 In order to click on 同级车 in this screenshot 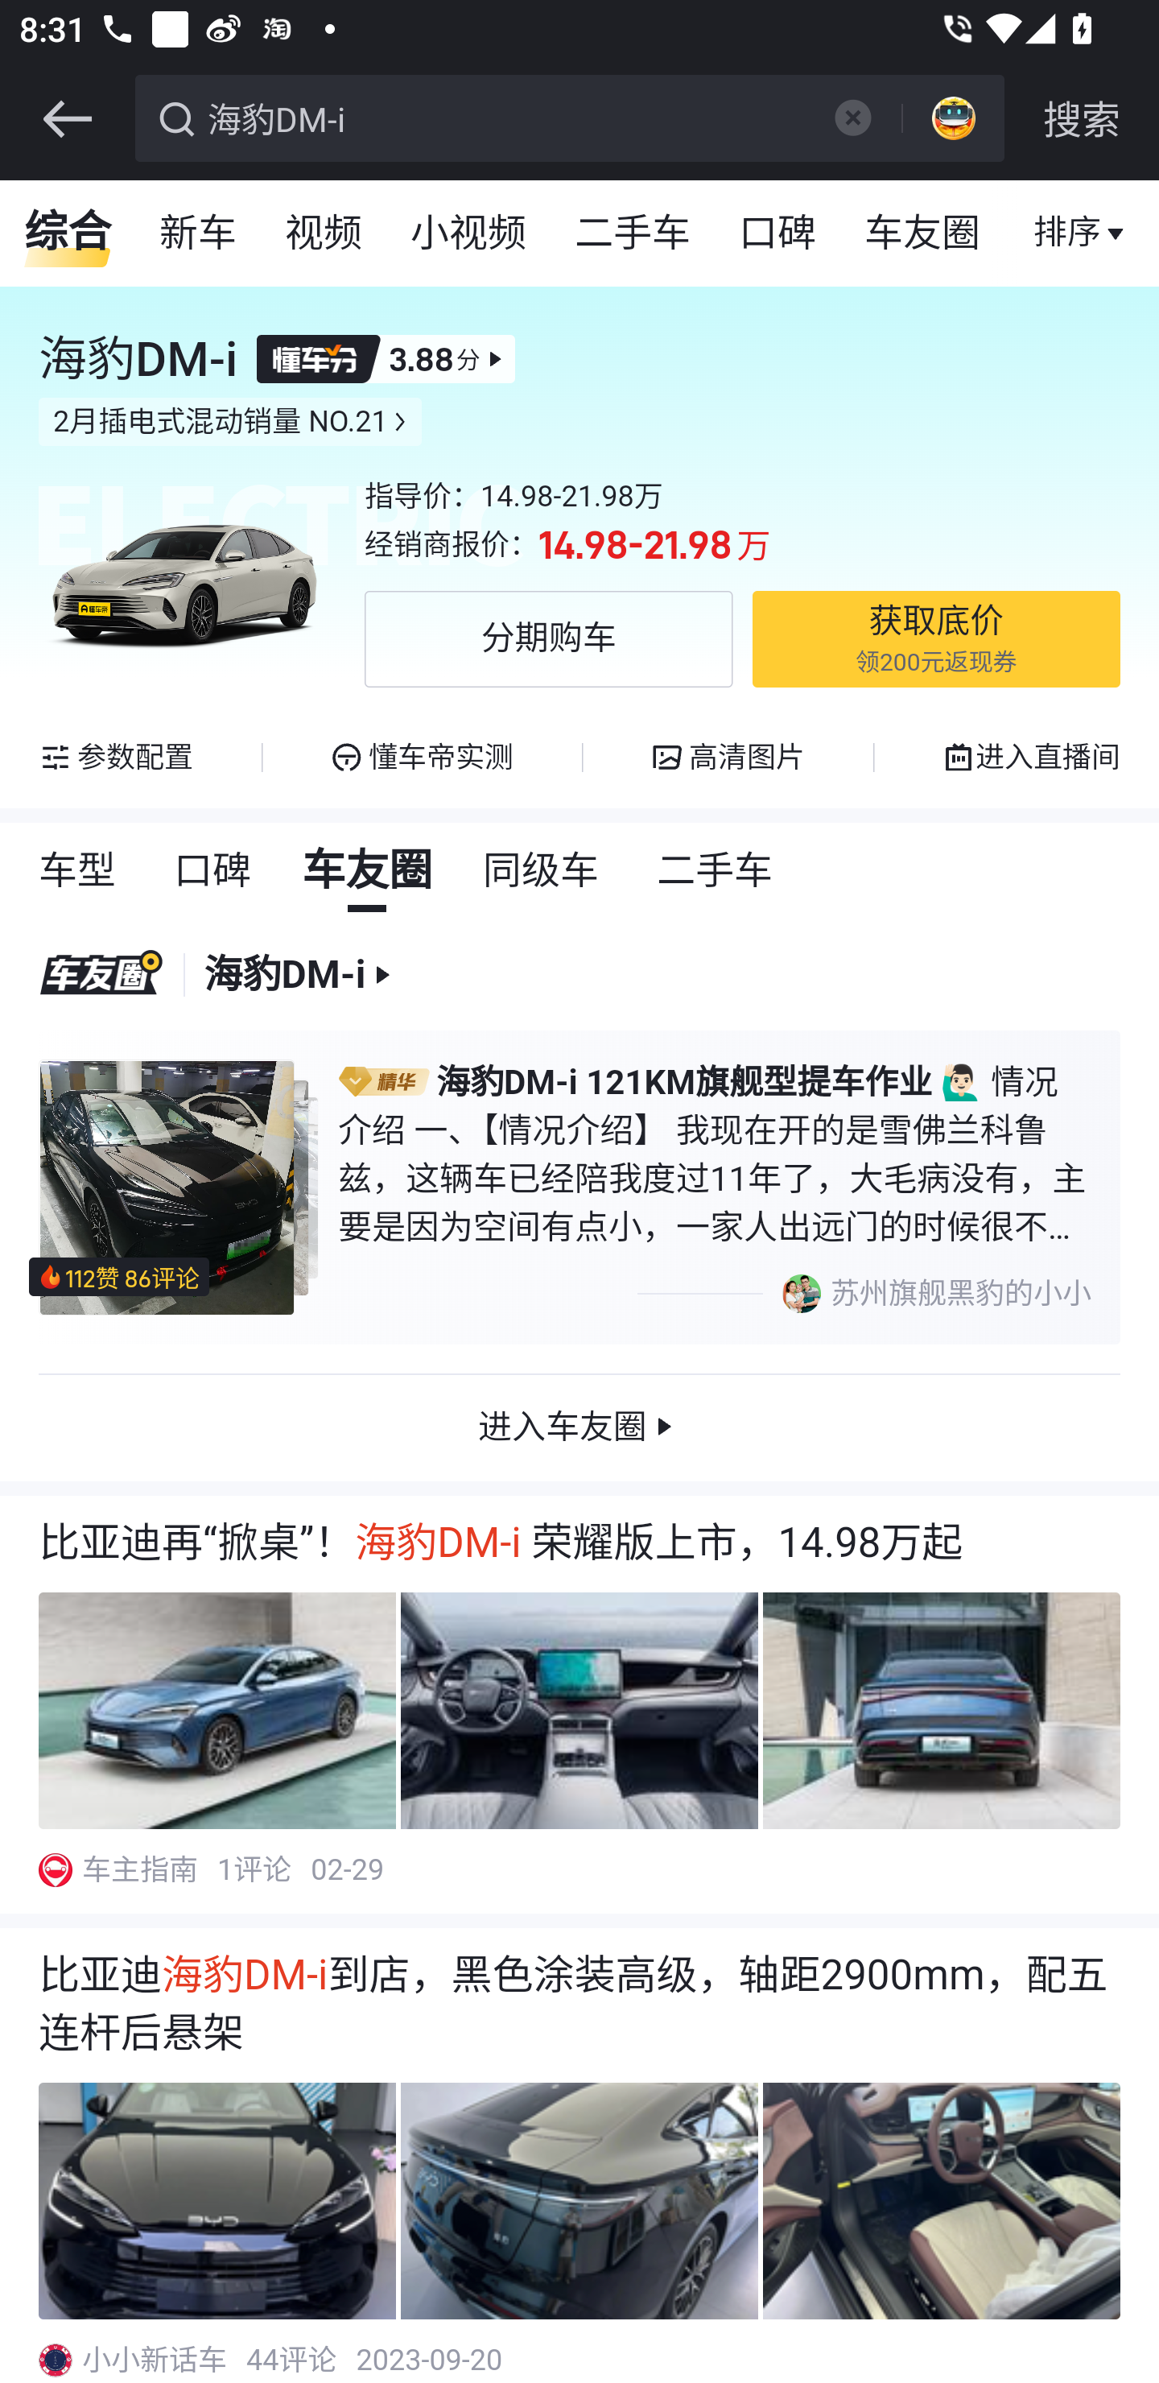, I will do `click(542, 871)`.